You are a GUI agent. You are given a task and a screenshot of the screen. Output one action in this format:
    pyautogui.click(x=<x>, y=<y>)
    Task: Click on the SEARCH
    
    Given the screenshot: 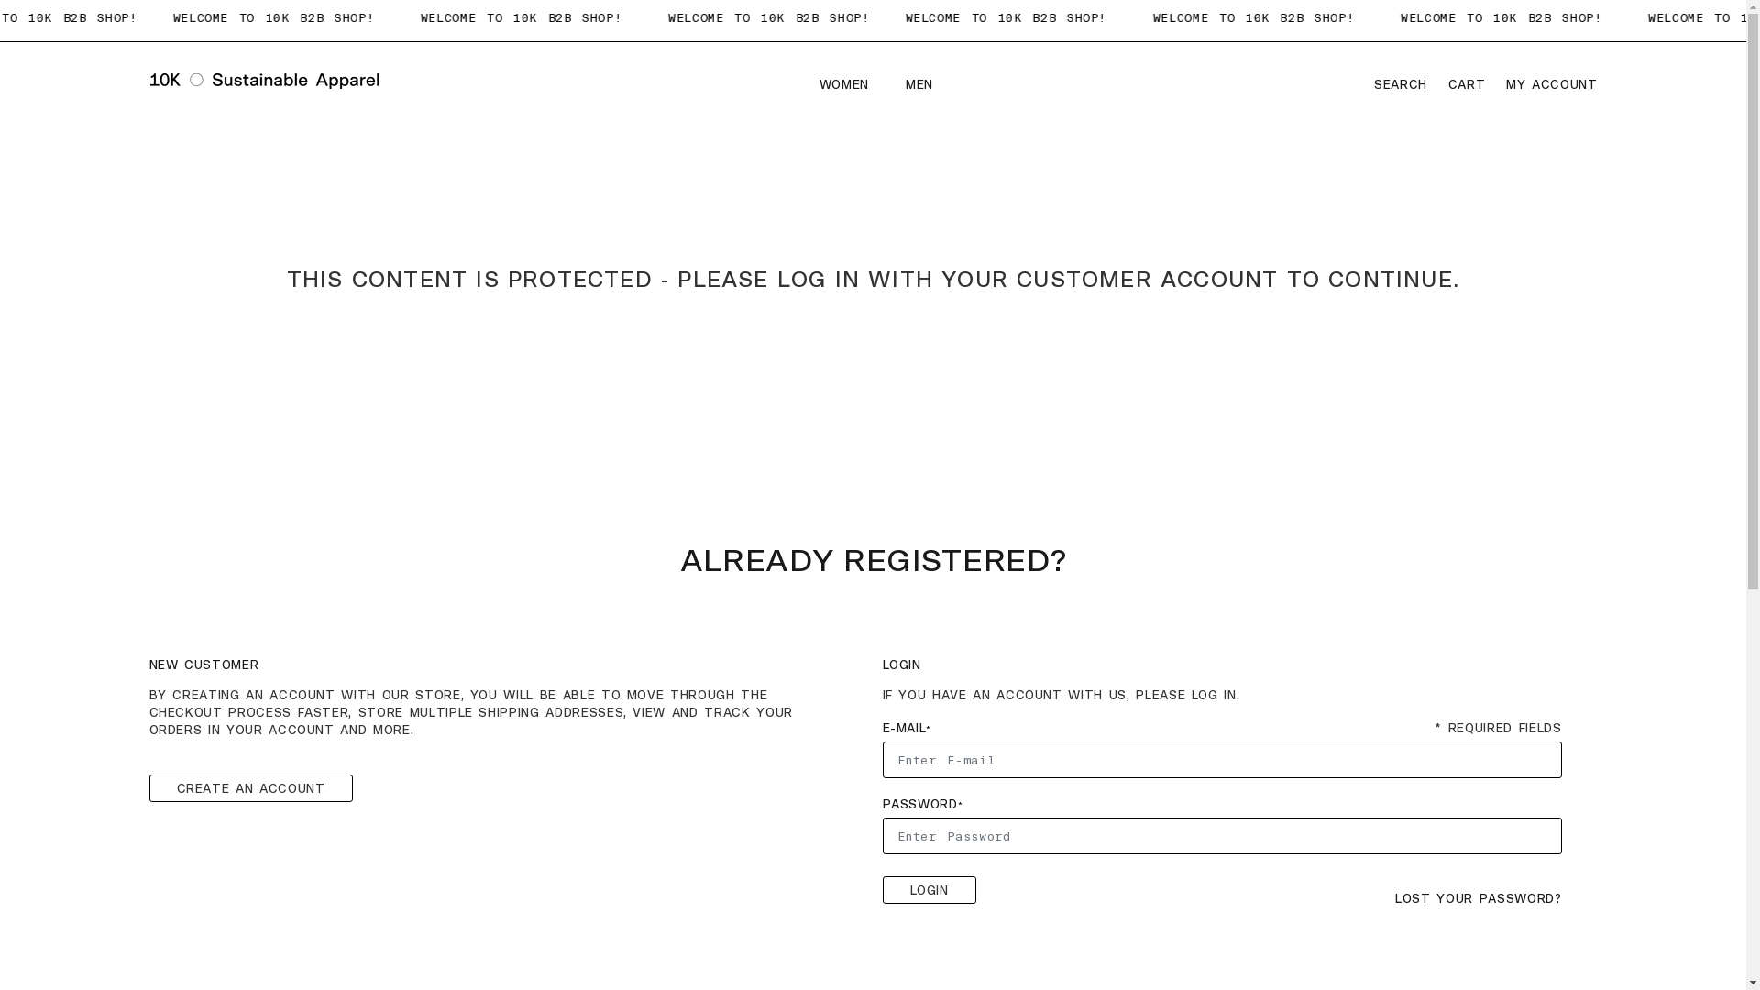 What is the action you would take?
    pyautogui.click(x=1404, y=82)
    